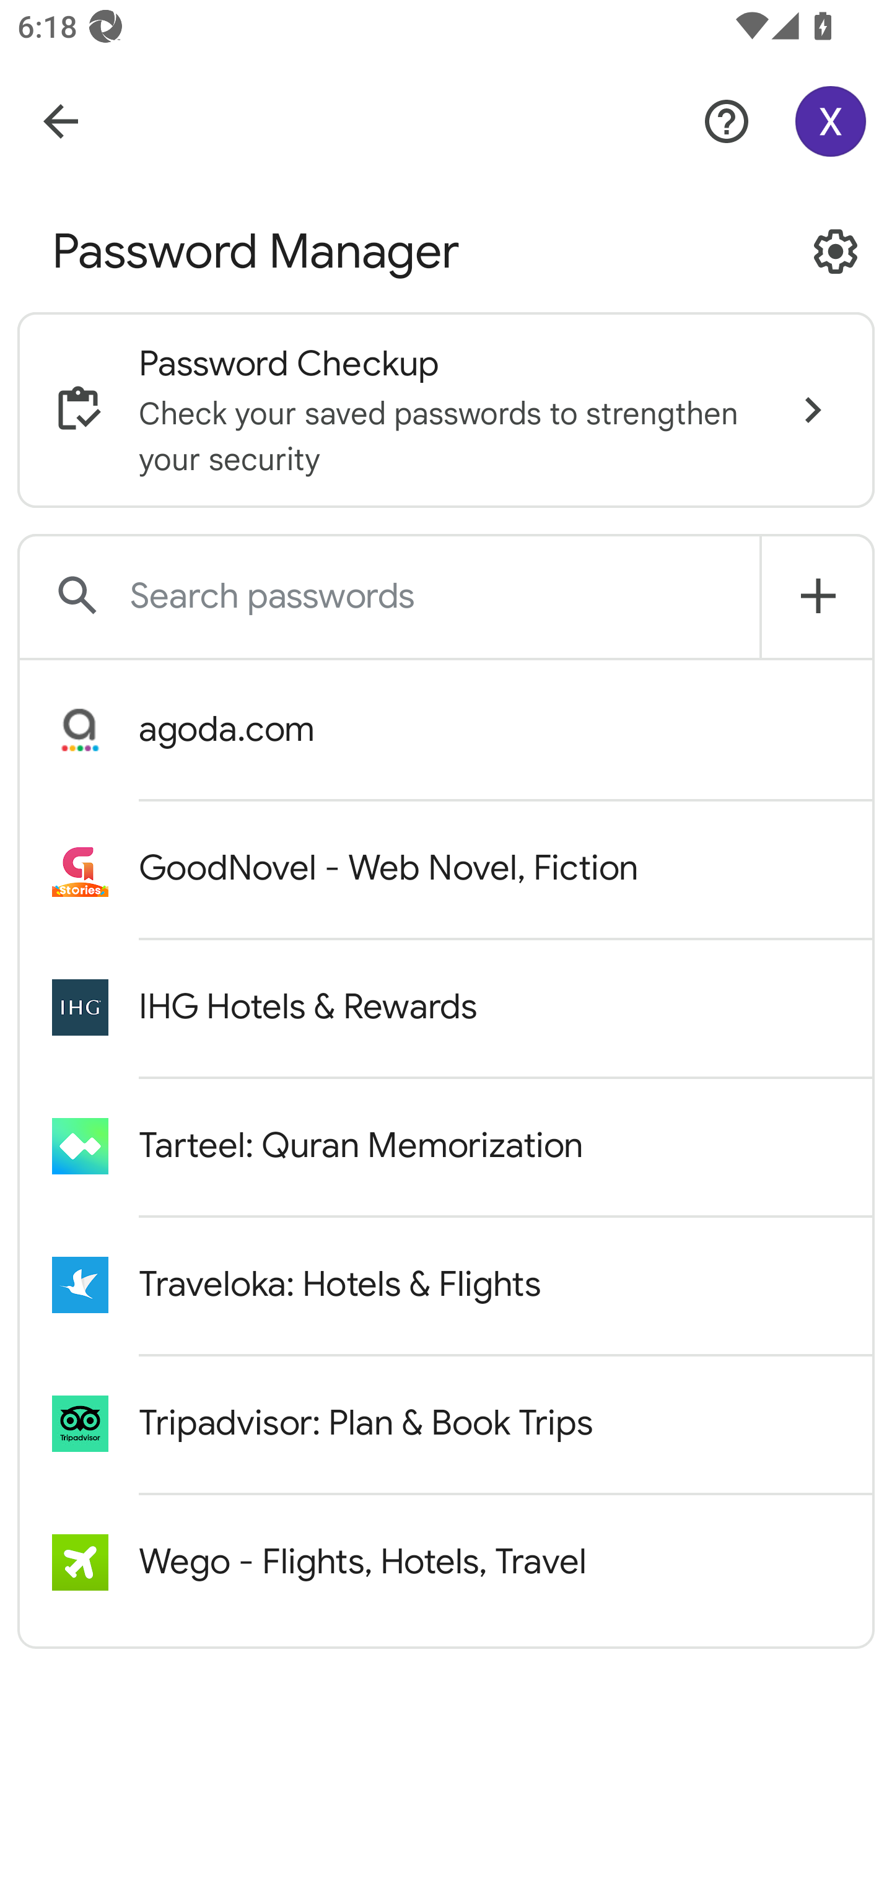 Image resolution: width=892 pixels, height=1883 pixels. What do you see at coordinates (446, 730) in the screenshot?
I see `agoda.com` at bounding box center [446, 730].